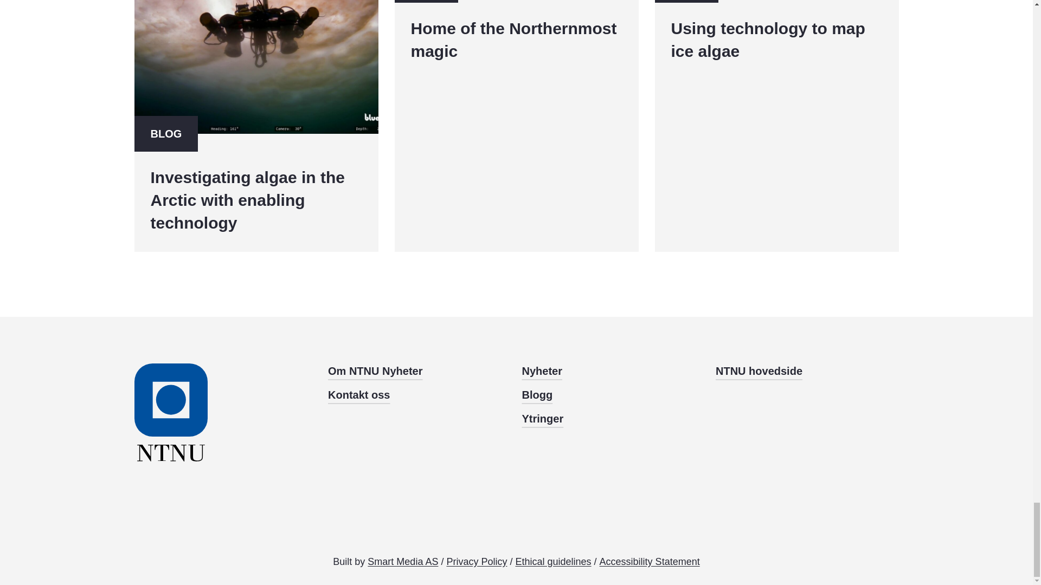  I want to click on NTNU hovedside, so click(807, 370).